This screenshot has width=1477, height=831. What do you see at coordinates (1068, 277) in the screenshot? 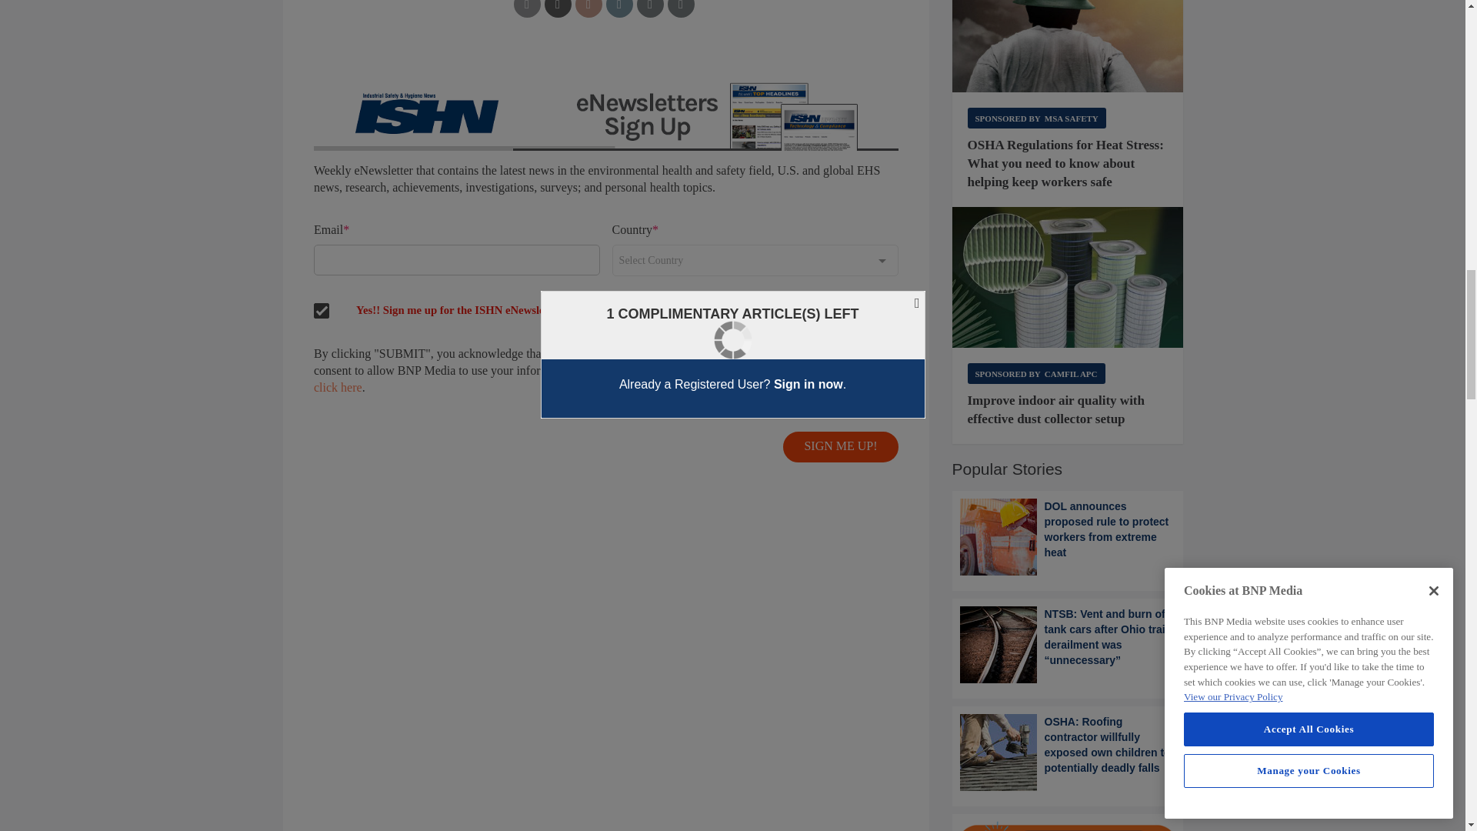
I see `dust collector filters and media` at bounding box center [1068, 277].